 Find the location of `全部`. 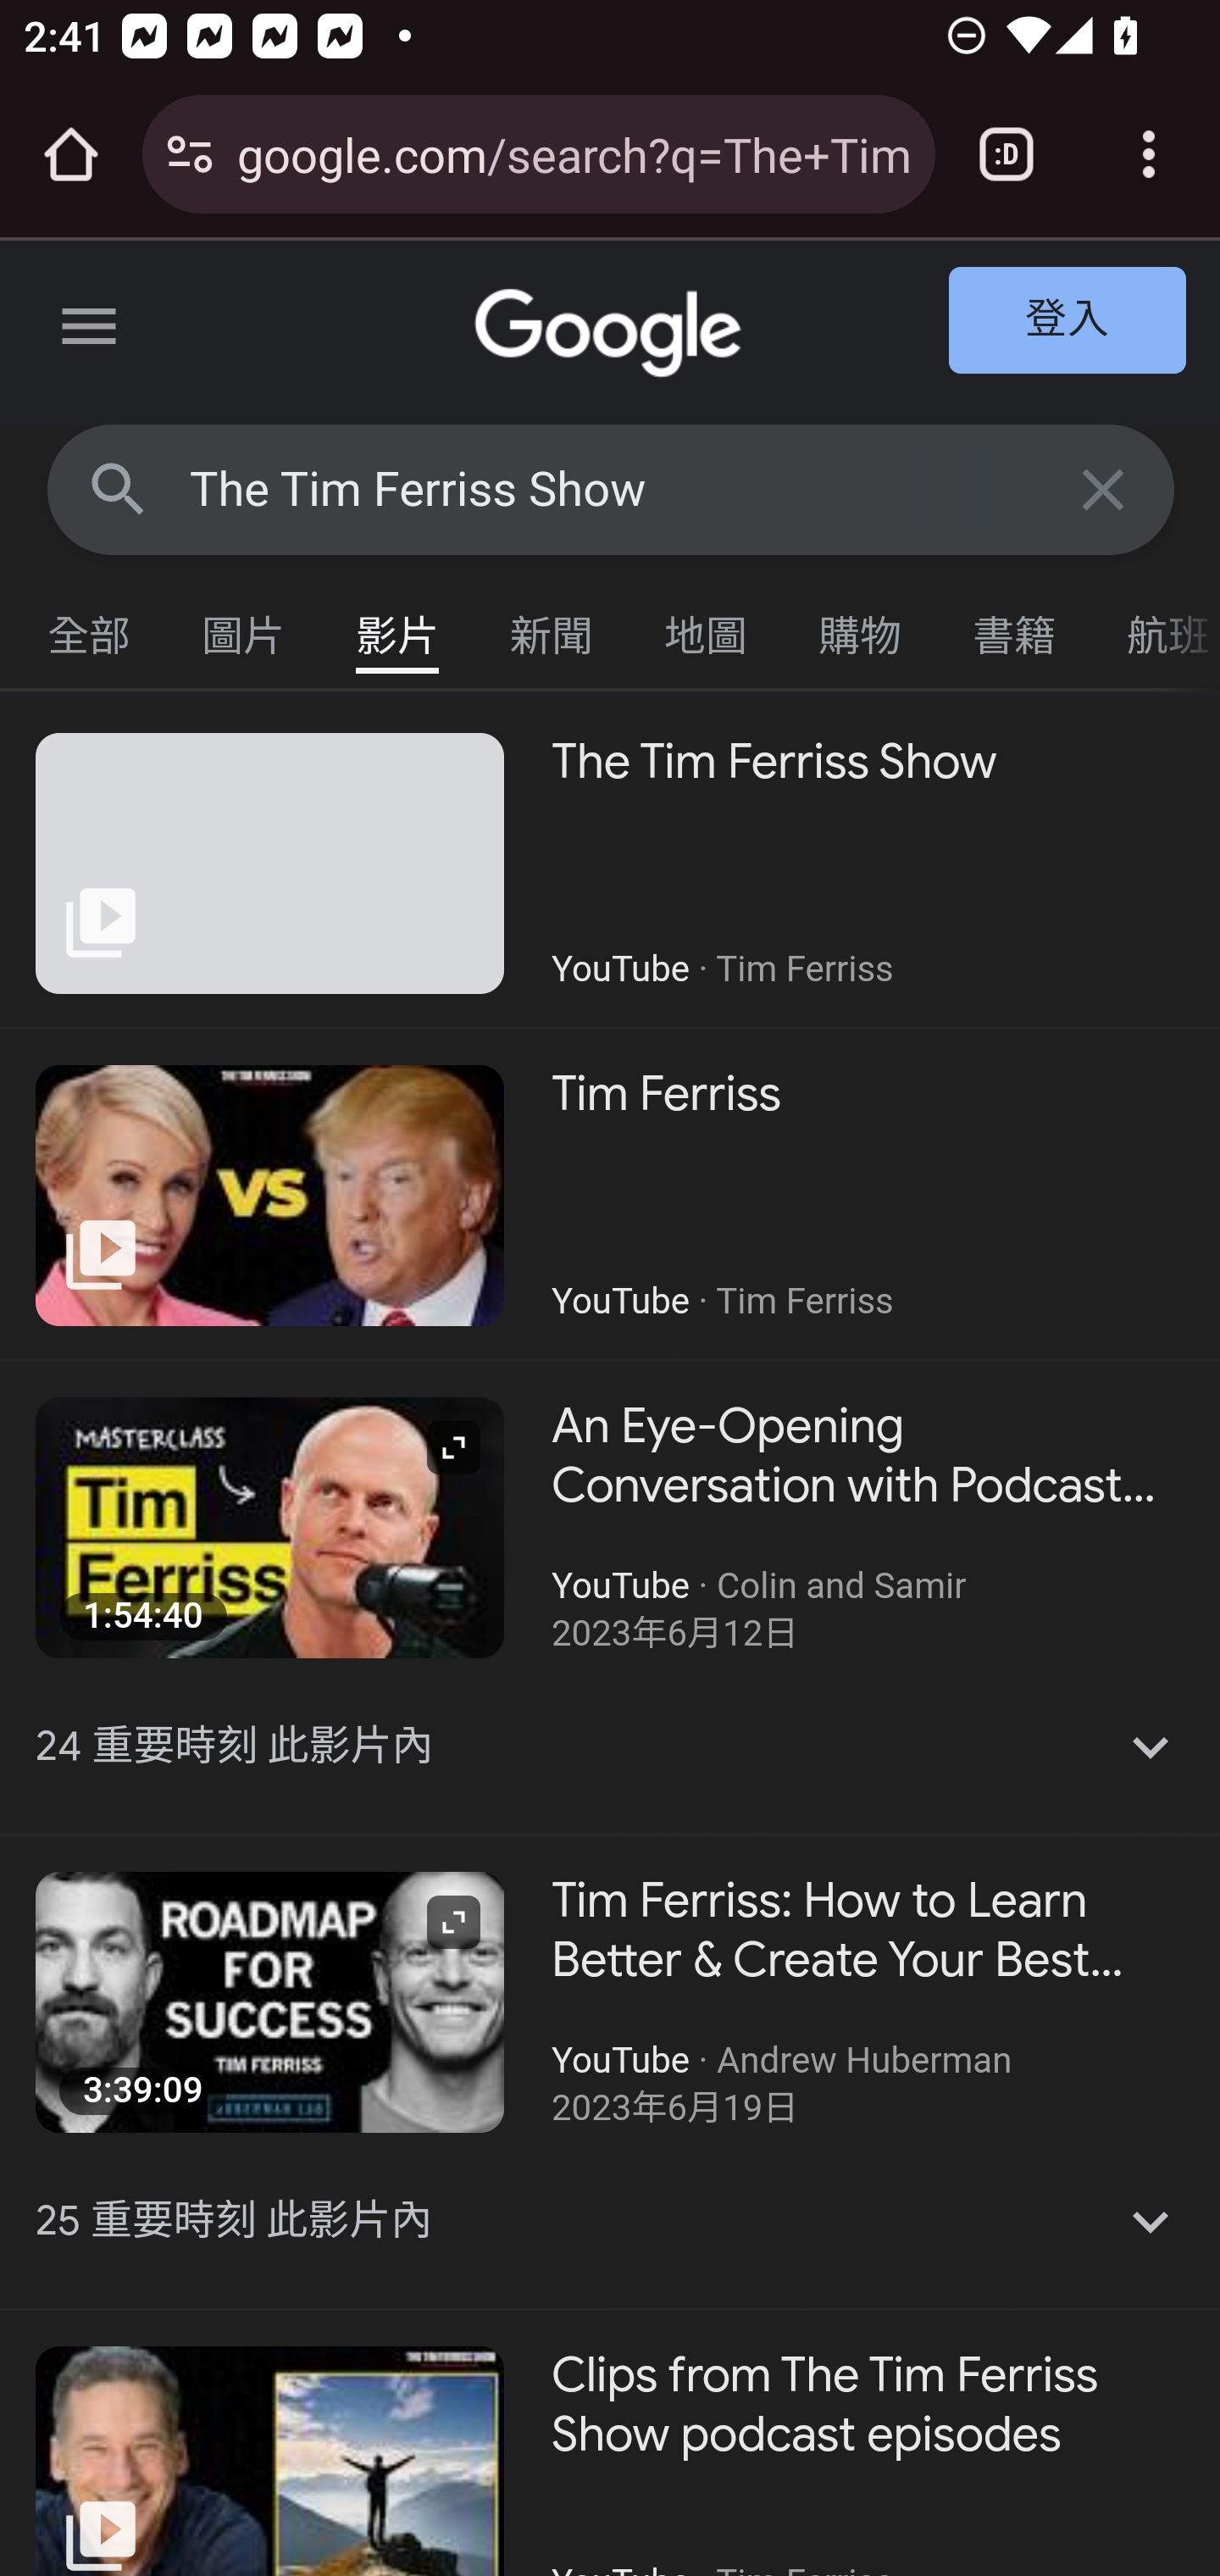

全部 is located at coordinates (90, 628).